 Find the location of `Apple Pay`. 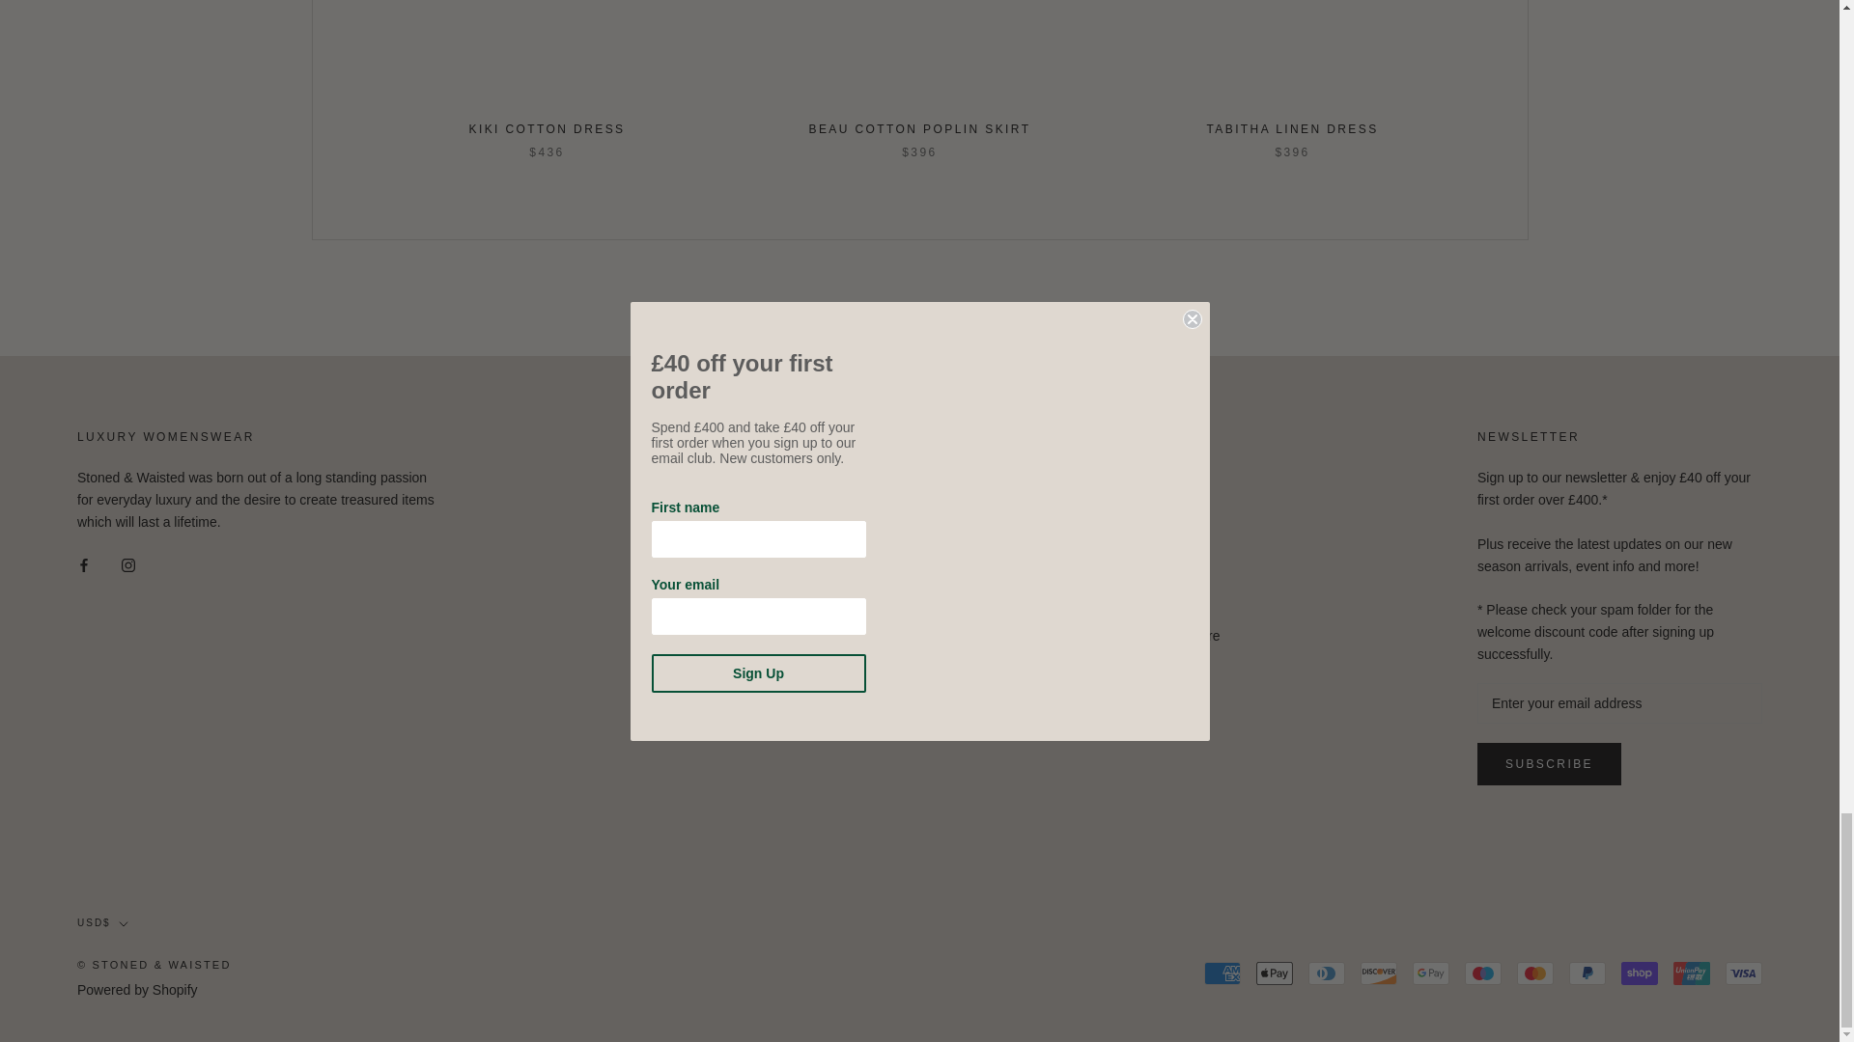

Apple Pay is located at coordinates (1275, 973).